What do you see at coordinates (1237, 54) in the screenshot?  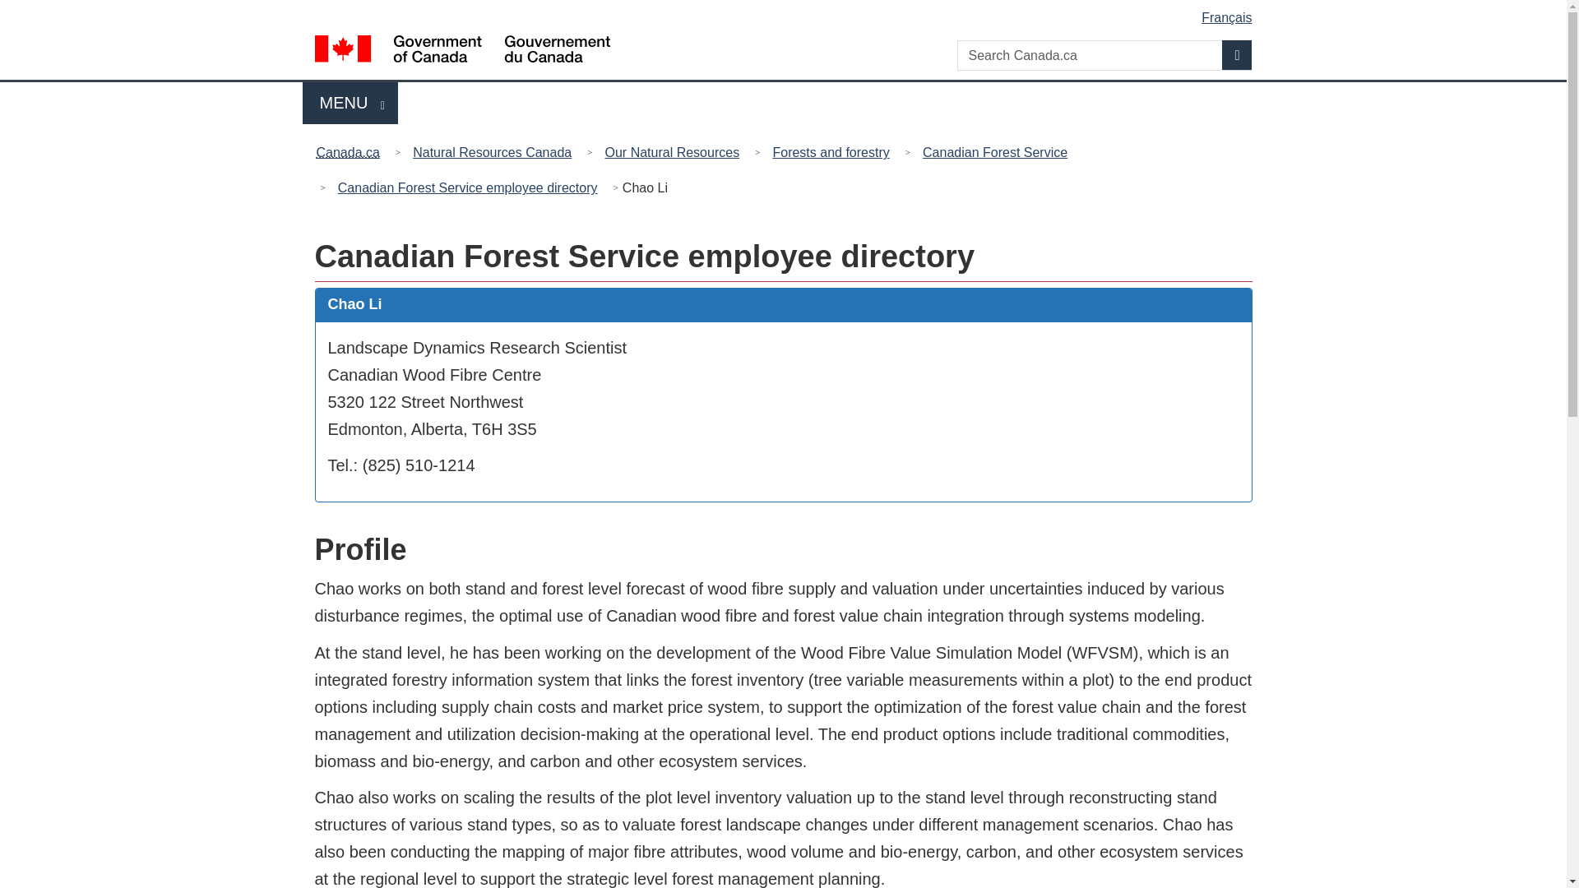 I see `Search` at bounding box center [1237, 54].